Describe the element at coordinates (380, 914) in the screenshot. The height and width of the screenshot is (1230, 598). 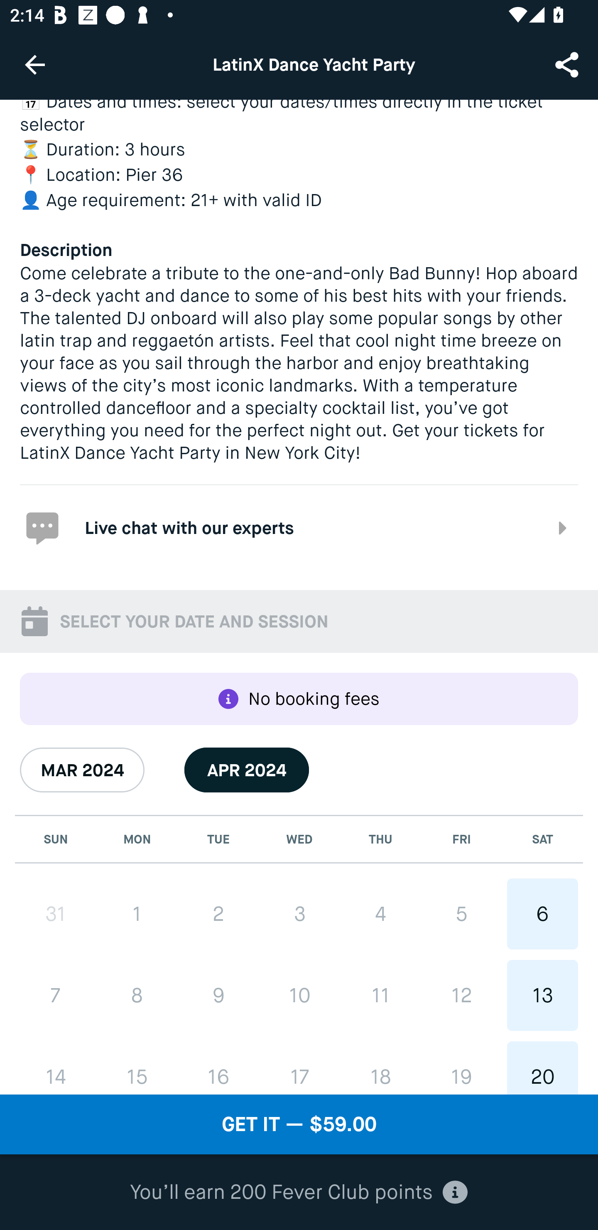
I see `4` at that location.